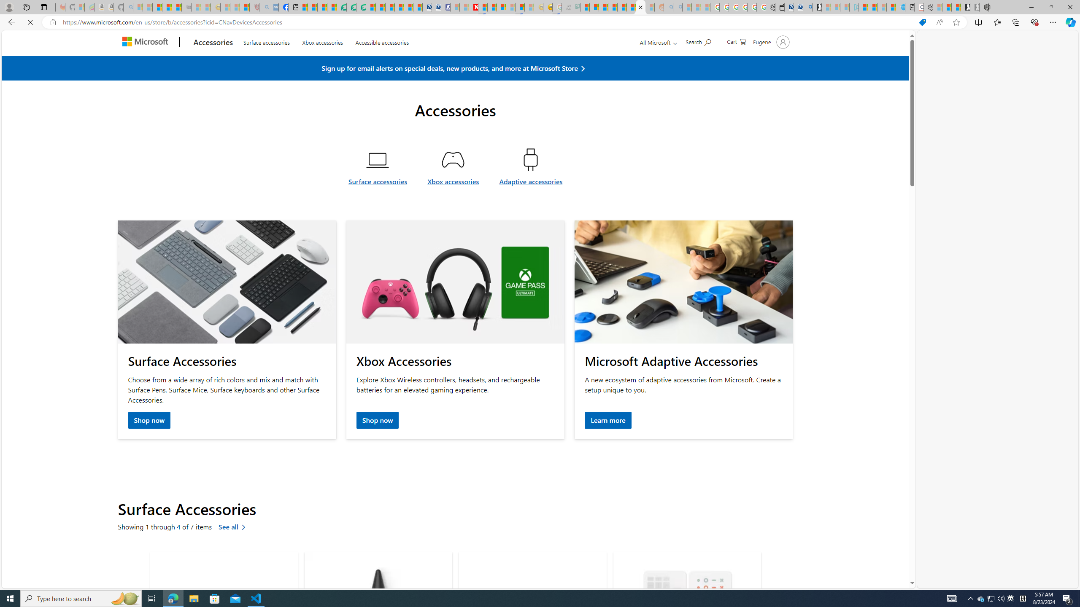 The image size is (1080, 607). Describe the element at coordinates (149, 421) in the screenshot. I see `Shop now Surface accessories` at that location.